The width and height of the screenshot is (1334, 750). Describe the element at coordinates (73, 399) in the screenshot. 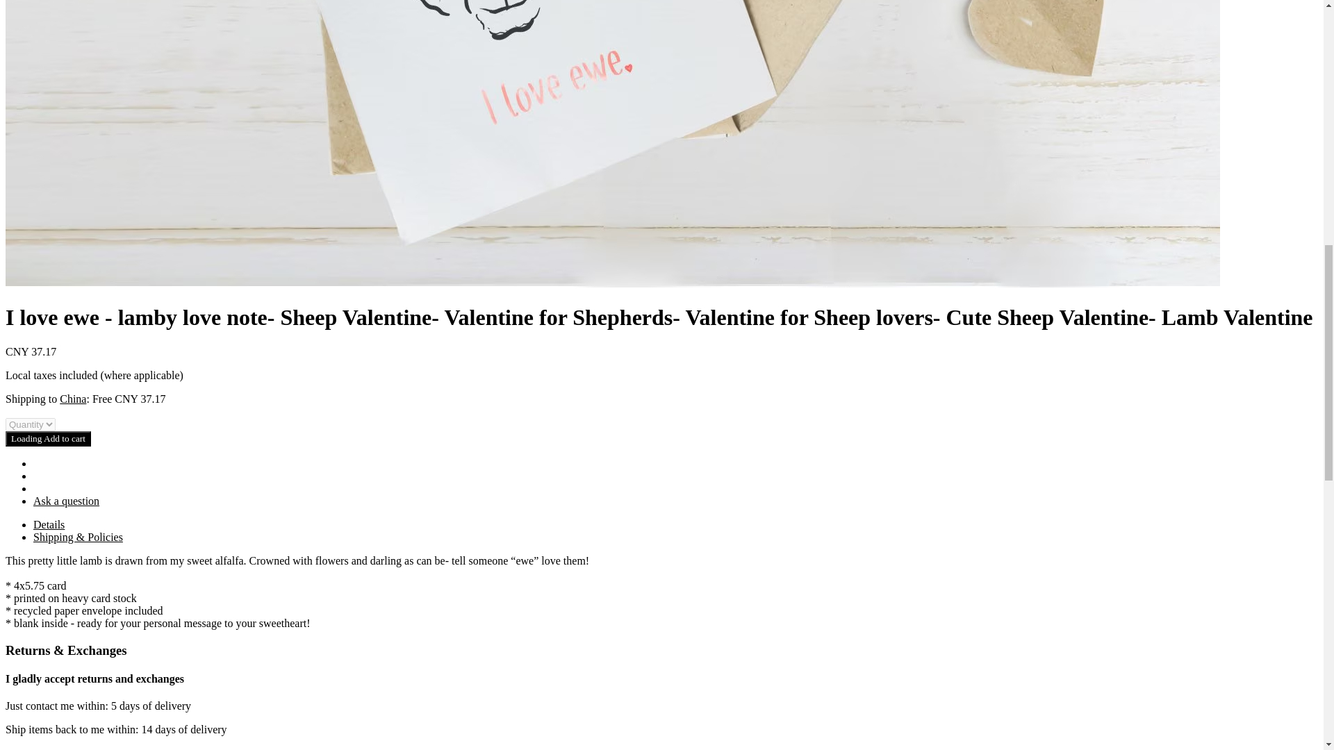

I see `China` at that location.